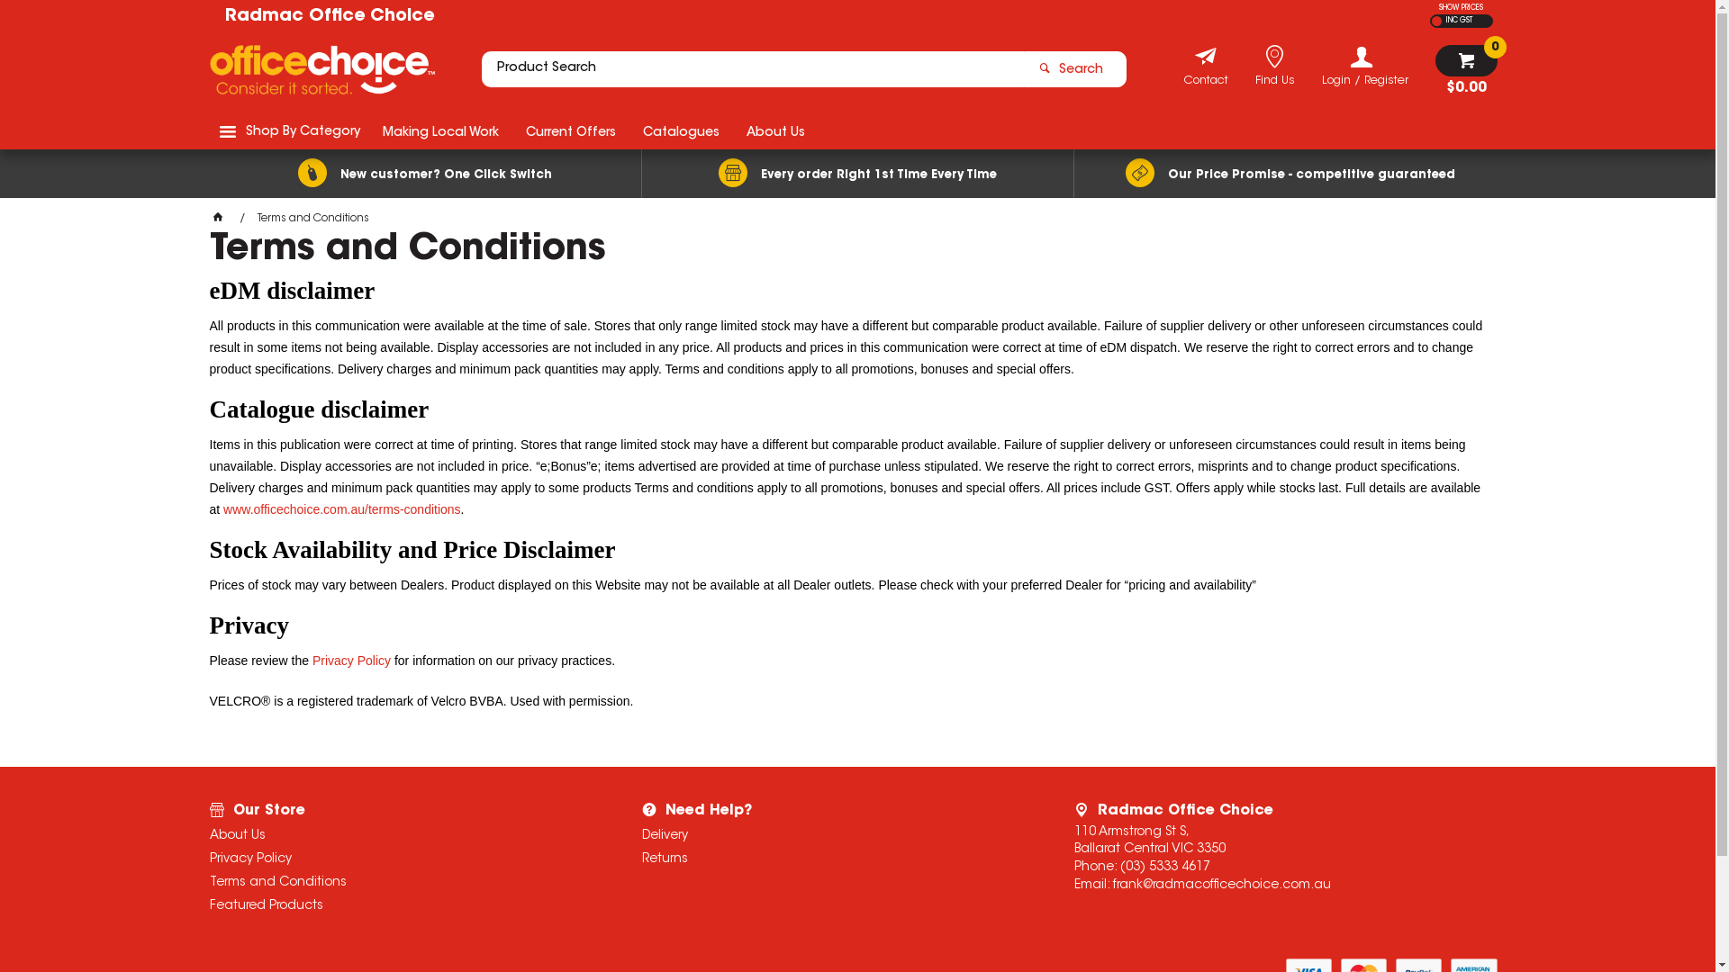 This screenshot has width=1729, height=972. I want to click on Search, so click(1074, 69).